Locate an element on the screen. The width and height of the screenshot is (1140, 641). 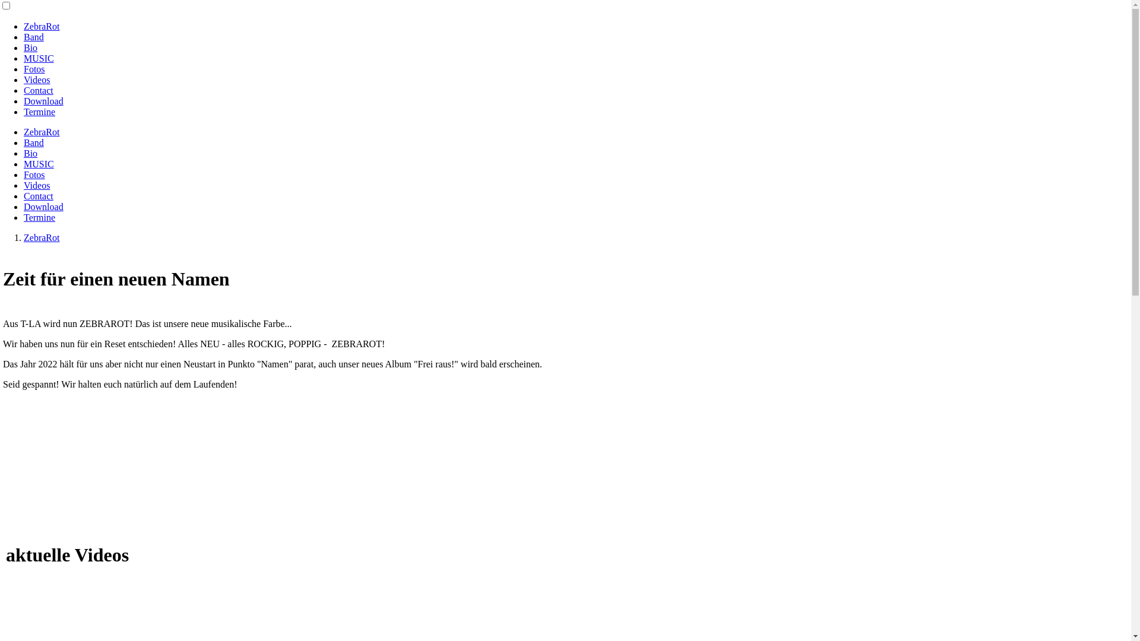
Fotos is located at coordinates (34, 69).